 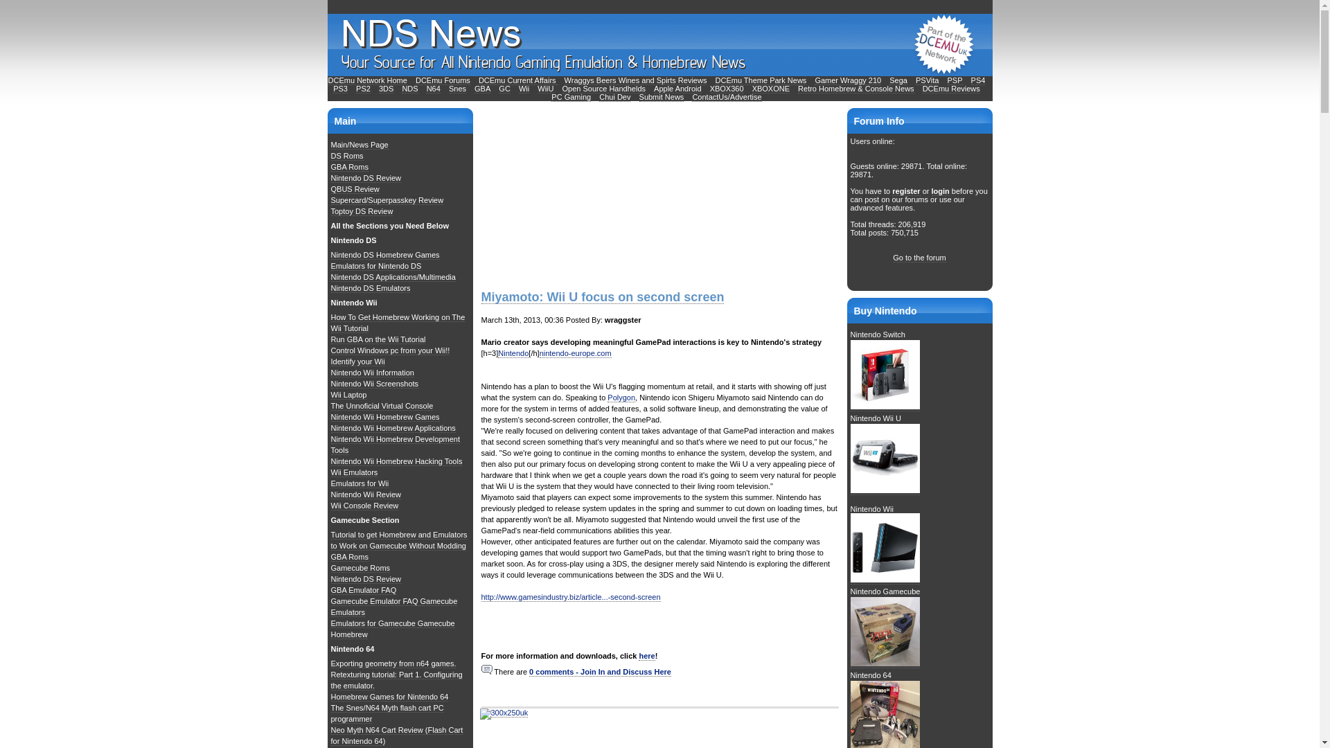 What do you see at coordinates (434, 89) in the screenshot?
I see `N64` at bounding box center [434, 89].